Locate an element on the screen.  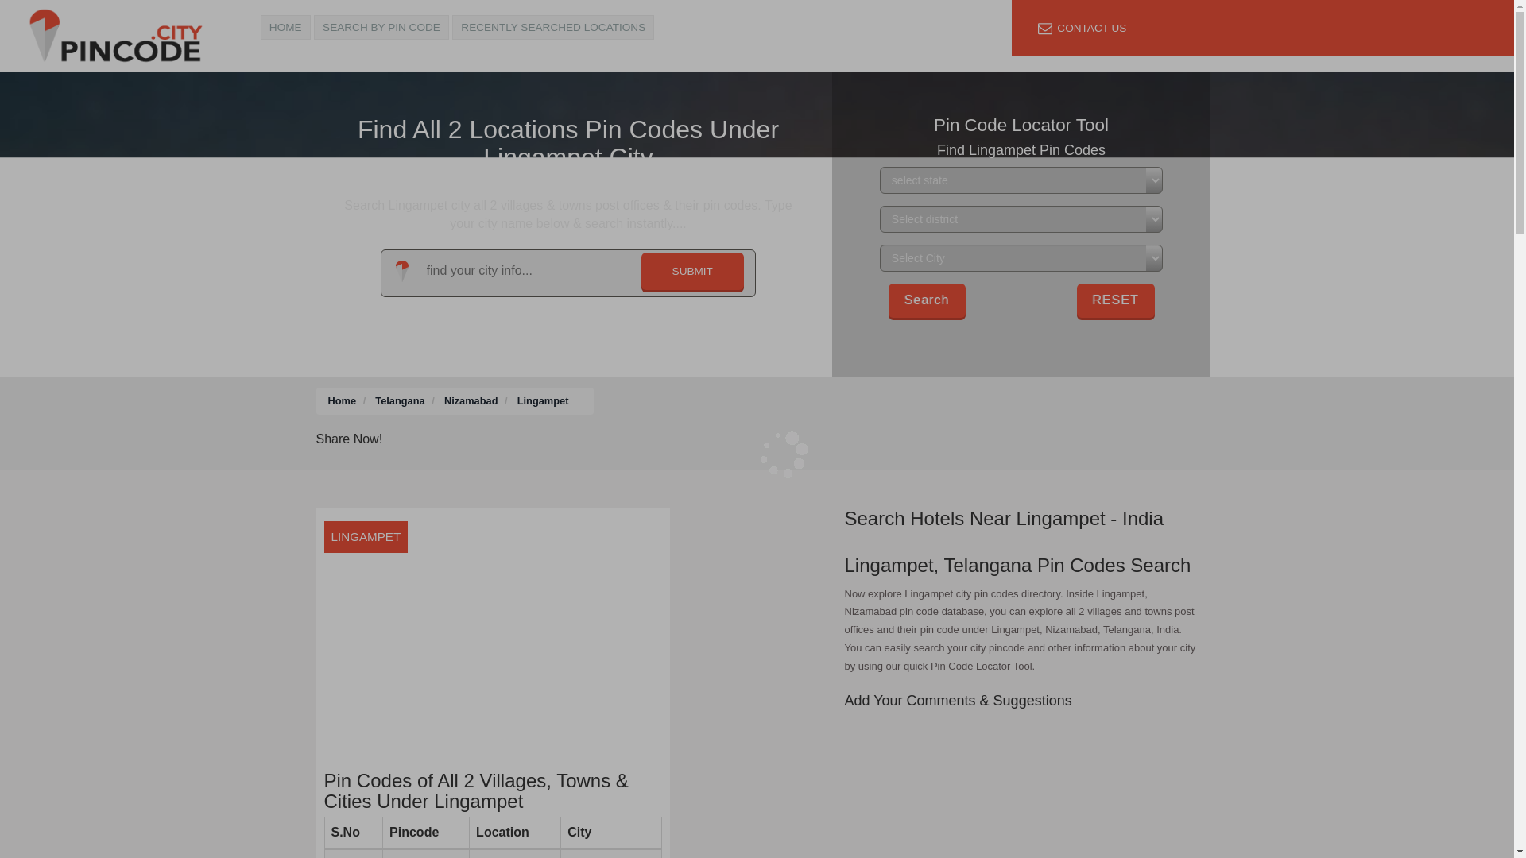
CONTACT US is located at coordinates (1081, 27).